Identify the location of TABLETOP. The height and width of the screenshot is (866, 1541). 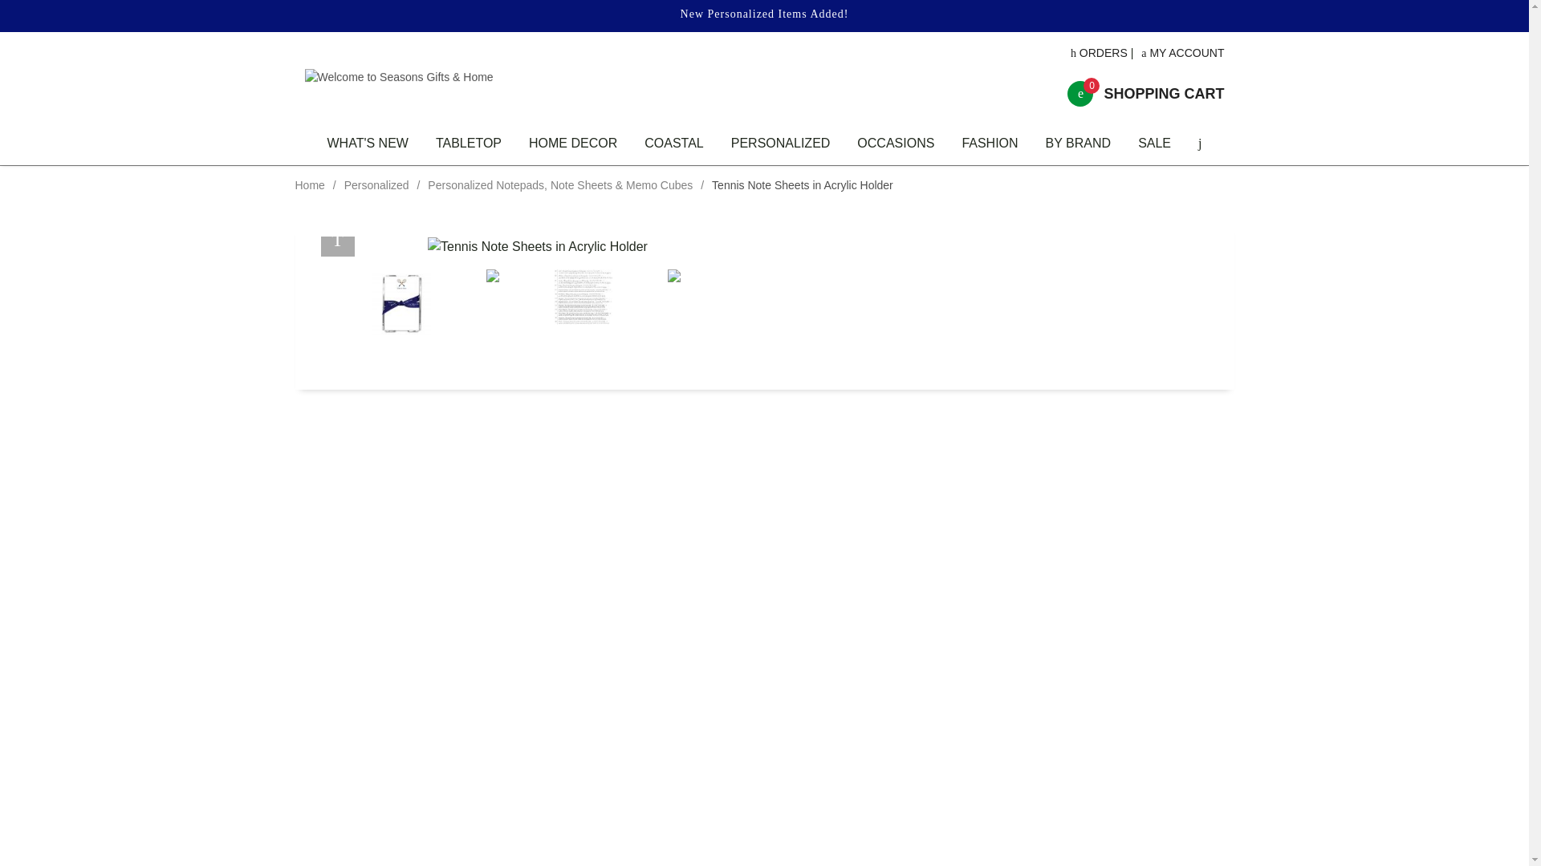
(469, 144).